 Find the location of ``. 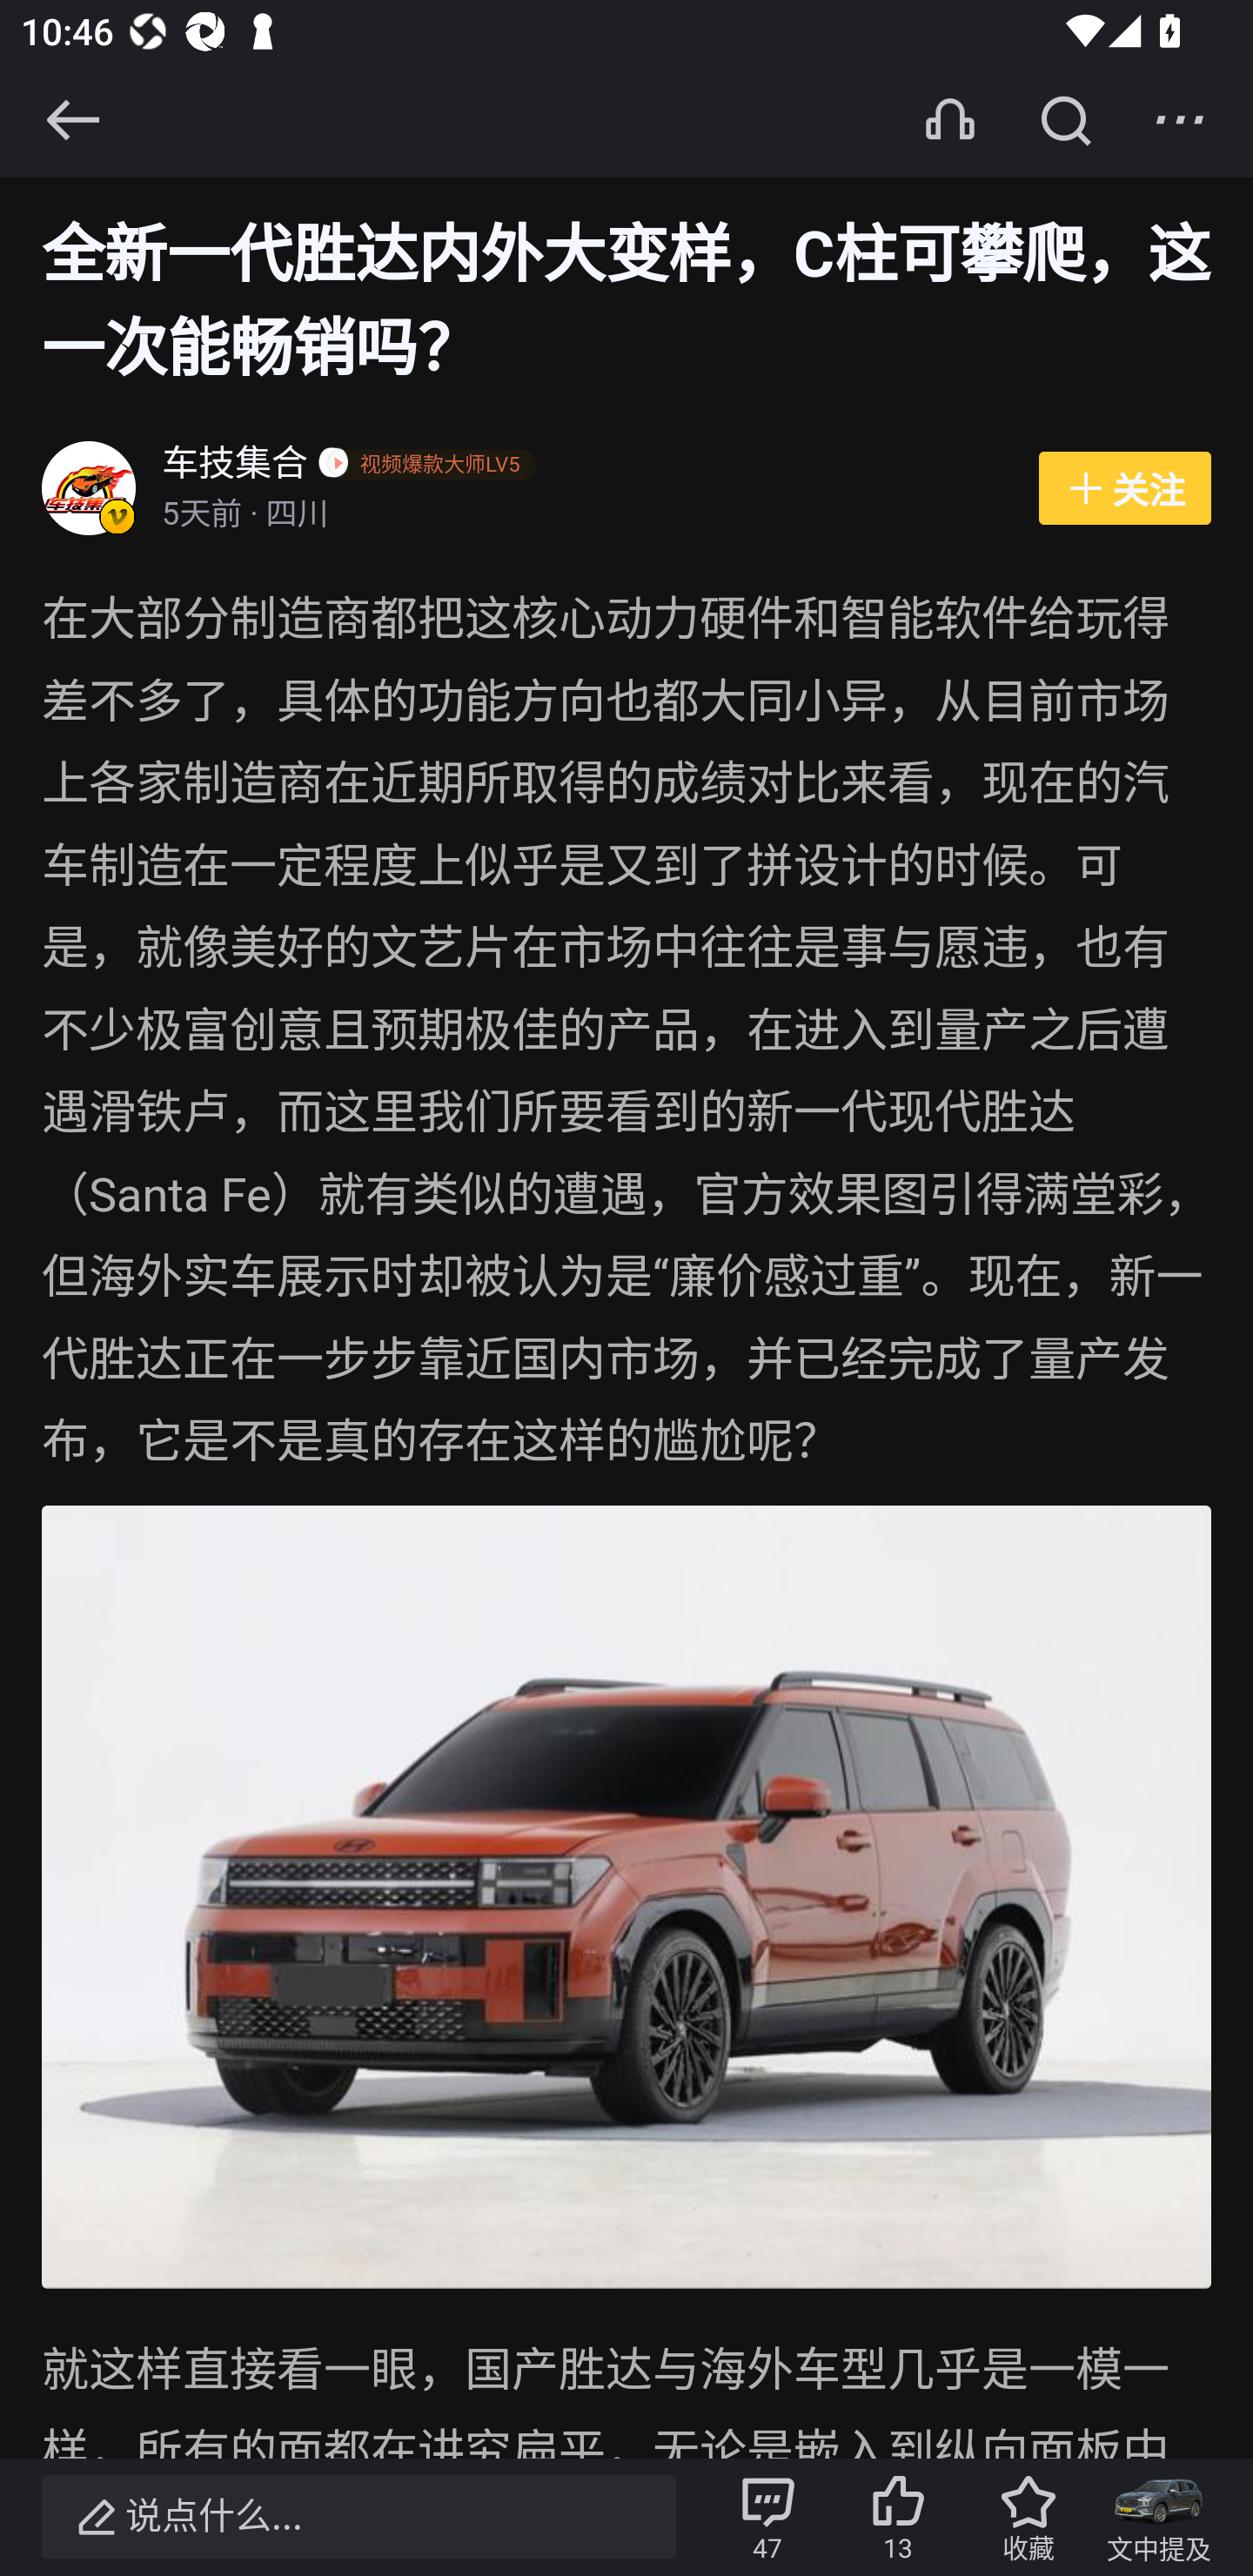

 is located at coordinates (72, 119).